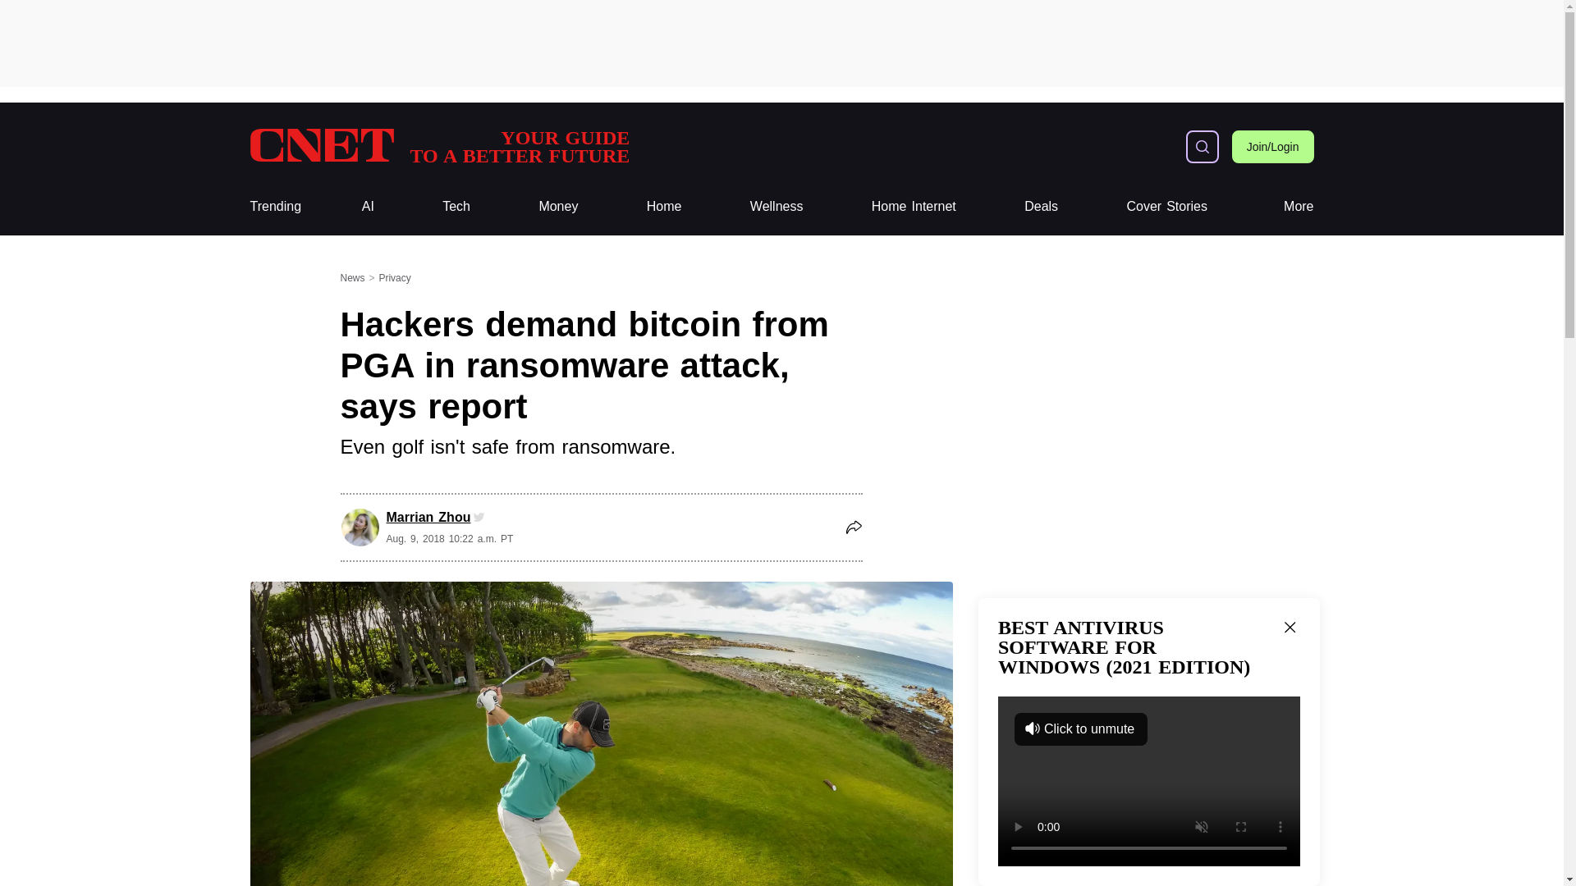 The image size is (1576, 886). I want to click on More, so click(1299, 207).